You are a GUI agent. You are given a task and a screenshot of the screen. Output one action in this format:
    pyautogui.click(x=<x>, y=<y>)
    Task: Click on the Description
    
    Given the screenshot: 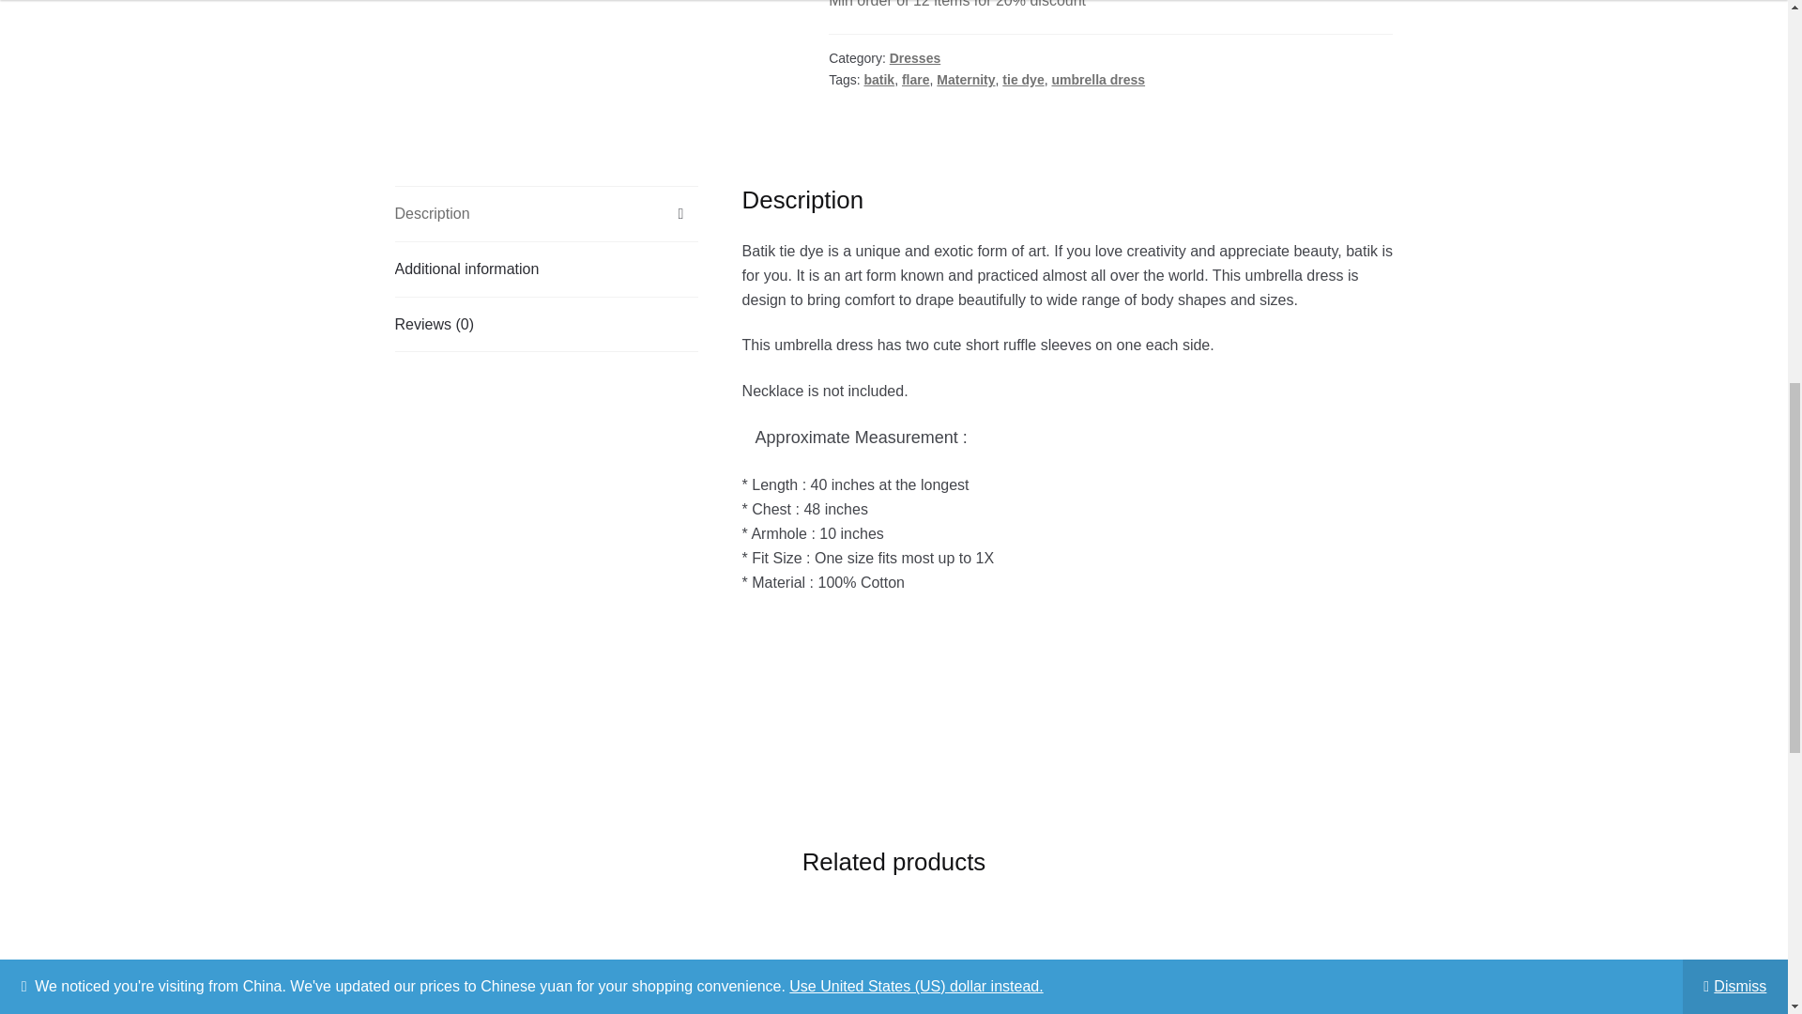 What is the action you would take?
    pyautogui.click(x=546, y=214)
    